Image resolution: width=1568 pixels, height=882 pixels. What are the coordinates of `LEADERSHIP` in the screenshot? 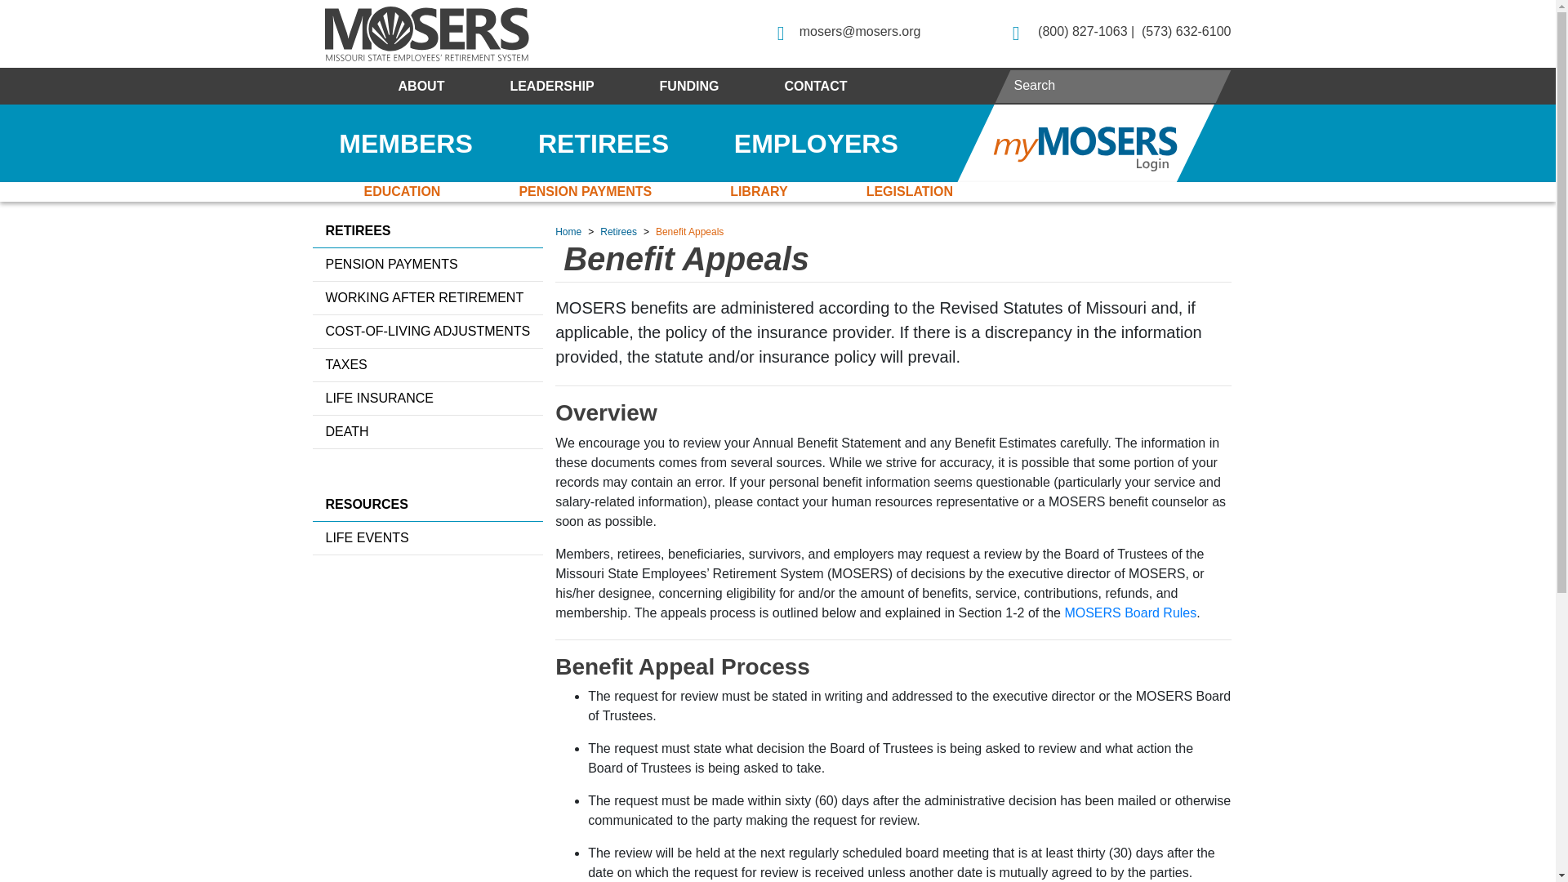 It's located at (550, 86).